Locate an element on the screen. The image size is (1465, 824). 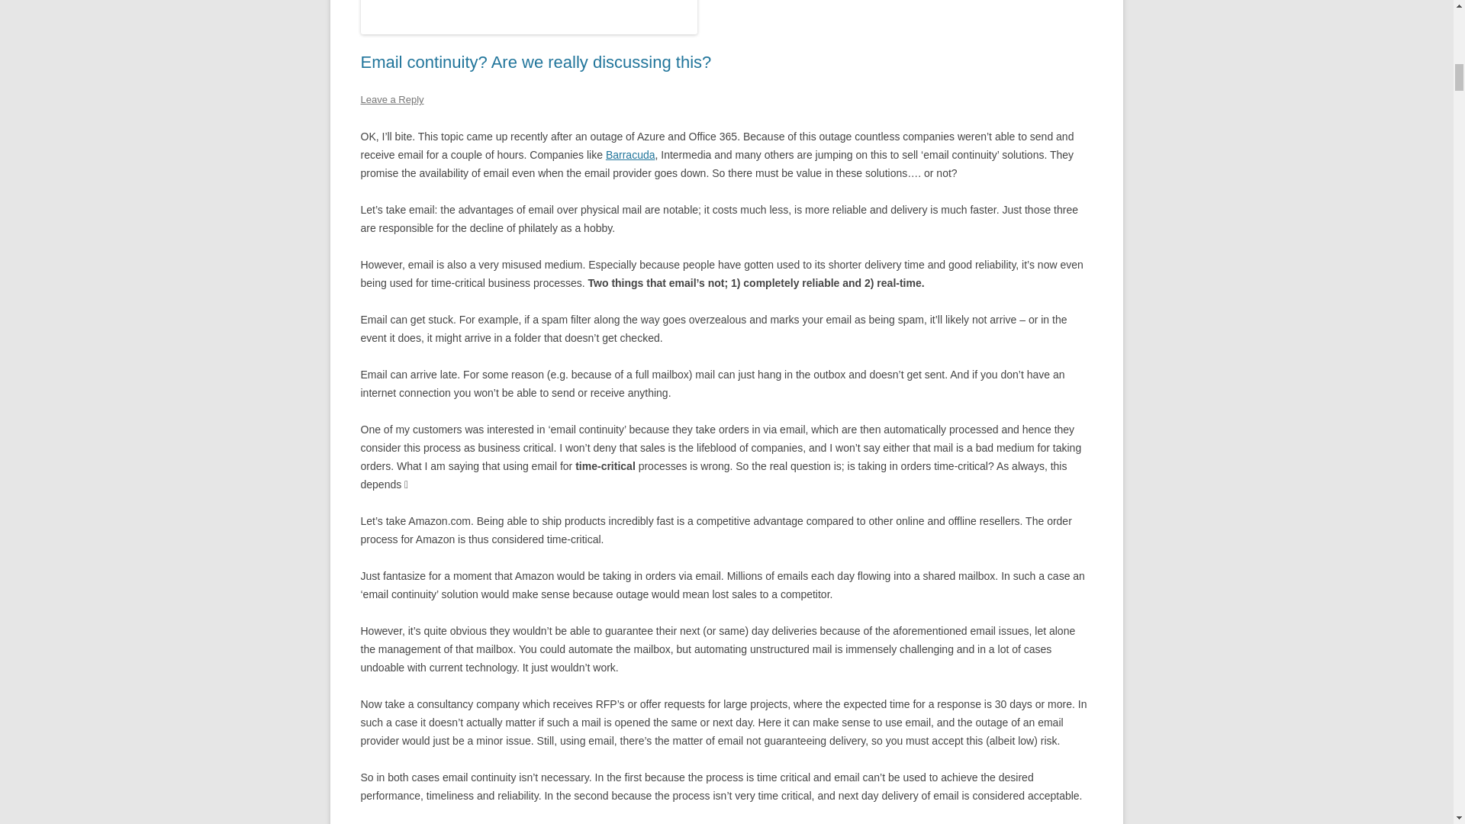
Barracuda is located at coordinates (630, 154).